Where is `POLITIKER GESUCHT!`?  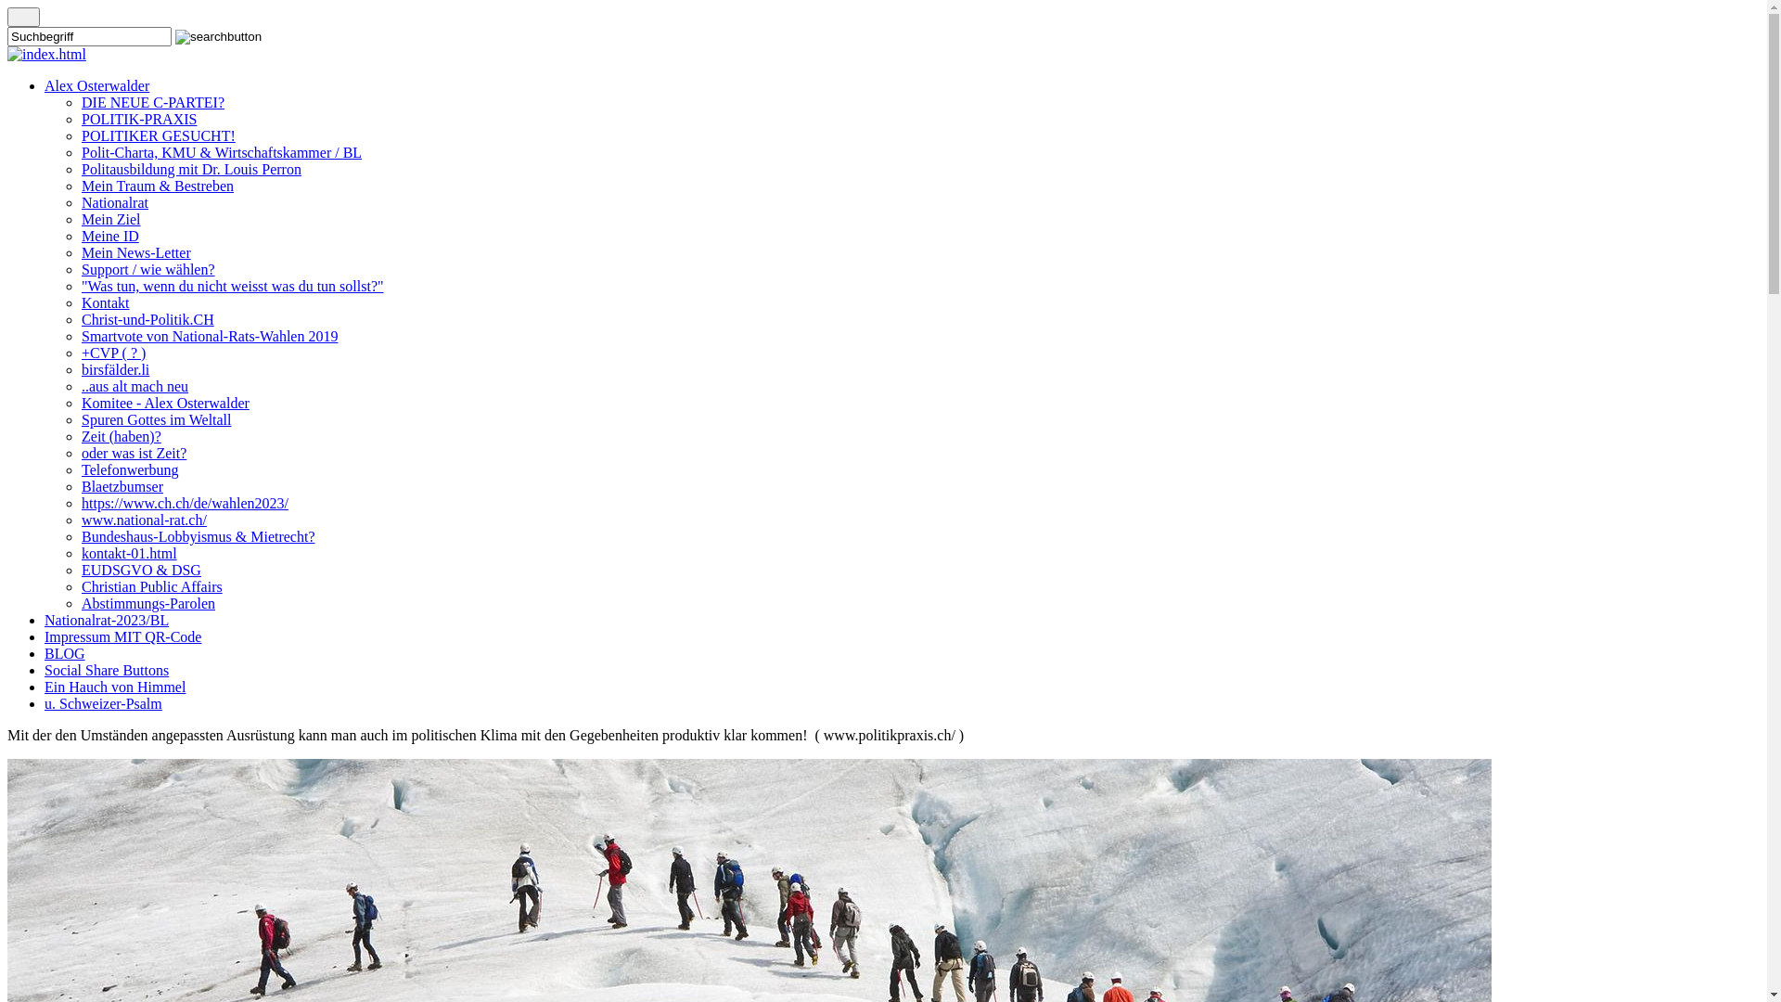 POLITIKER GESUCHT! is located at coordinates (159, 135).